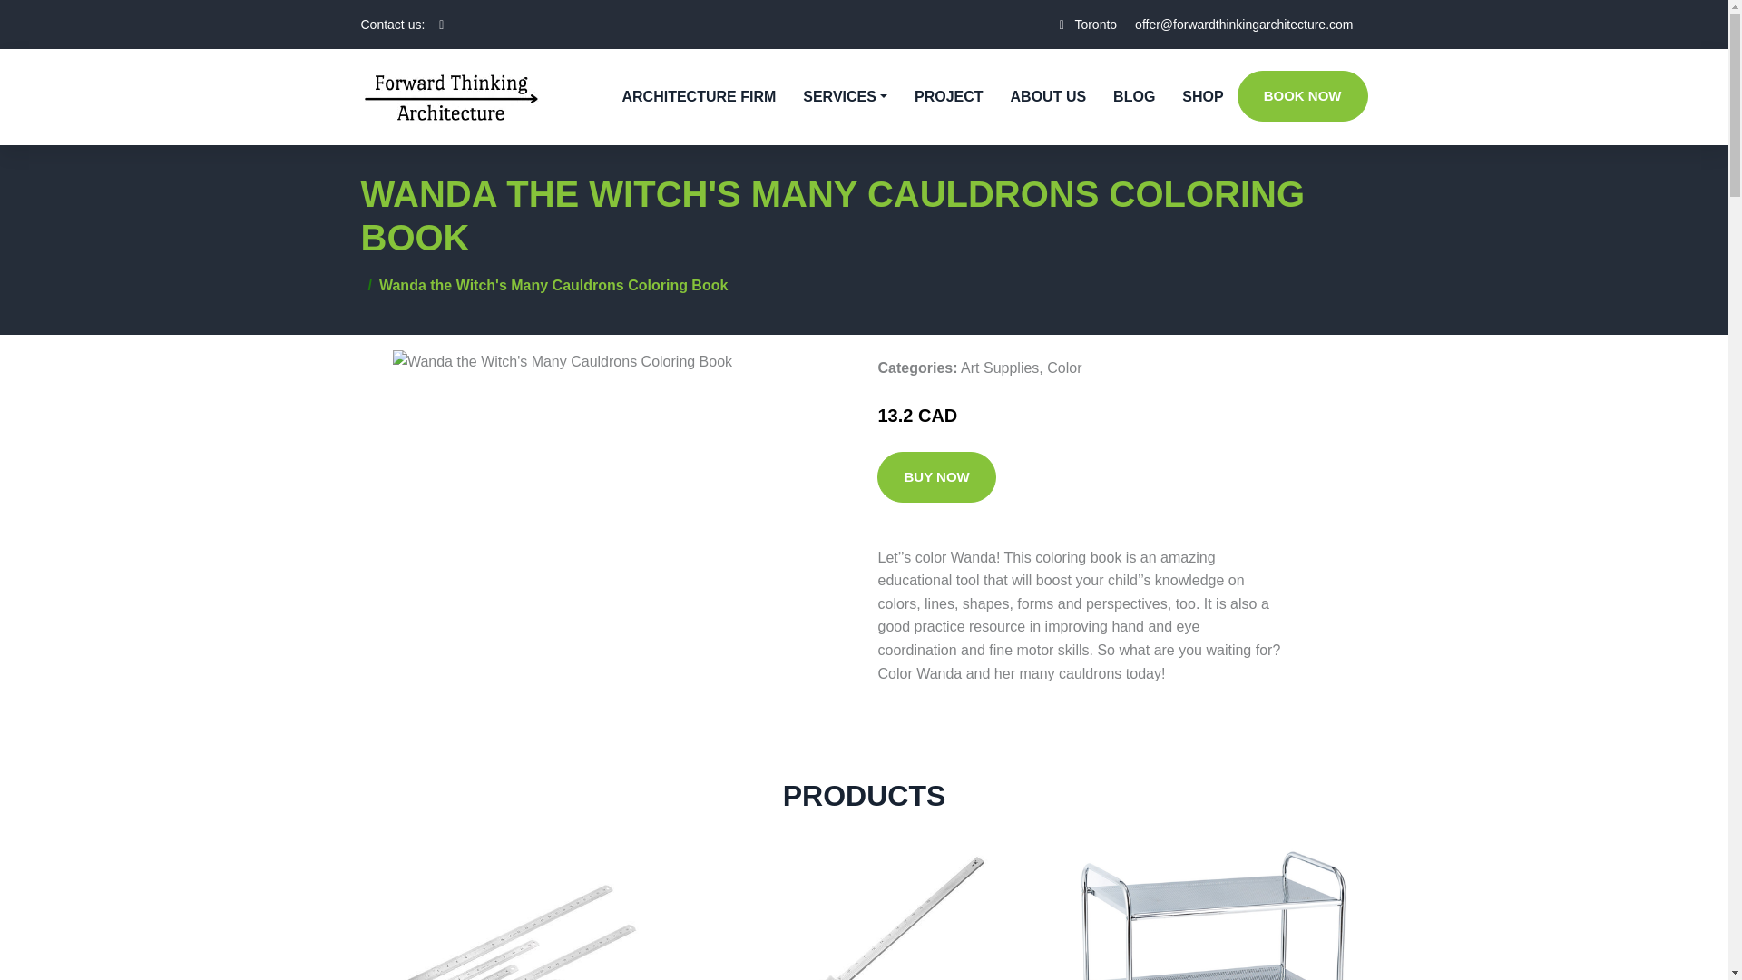 The image size is (1742, 980). Describe the element at coordinates (936, 477) in the screenshot. I see `BUY NOW` at that location.